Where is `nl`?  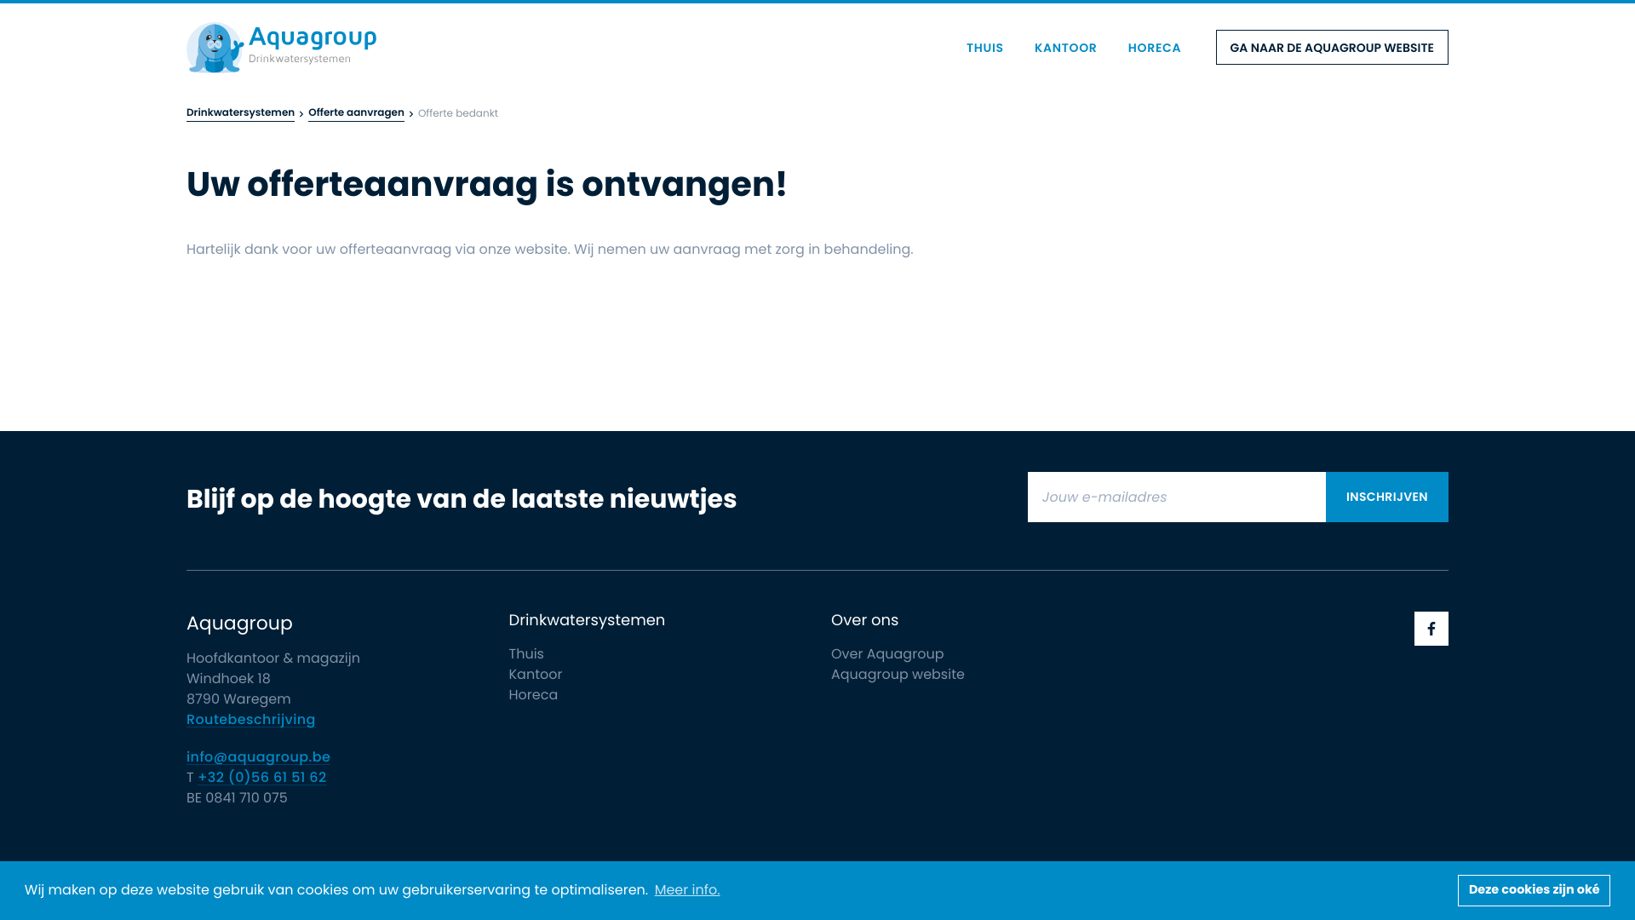 nl is located at coordinates (281, 48).